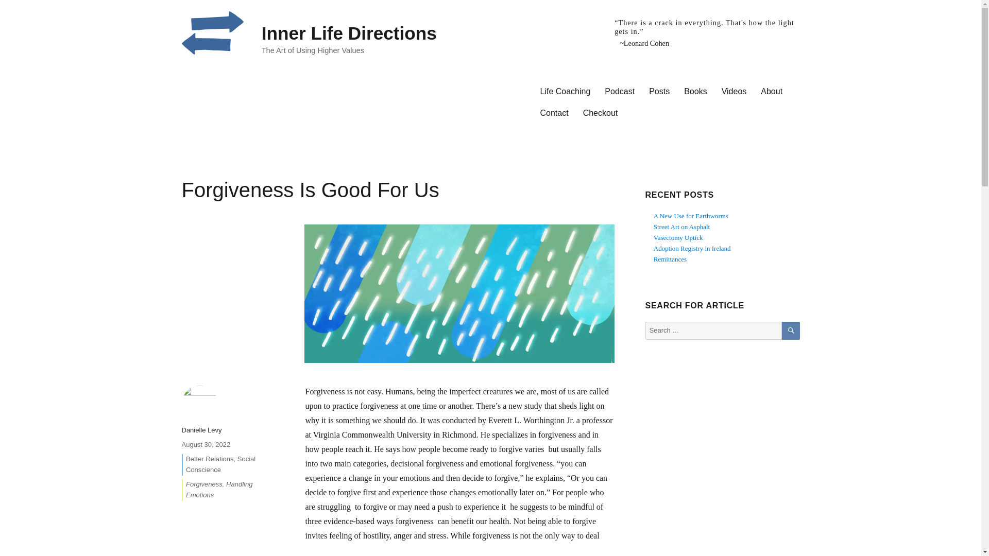  What do you see at coordinates (619, 91) in the screenshot?
I see `Podcast` at bounding box center [619, 91].